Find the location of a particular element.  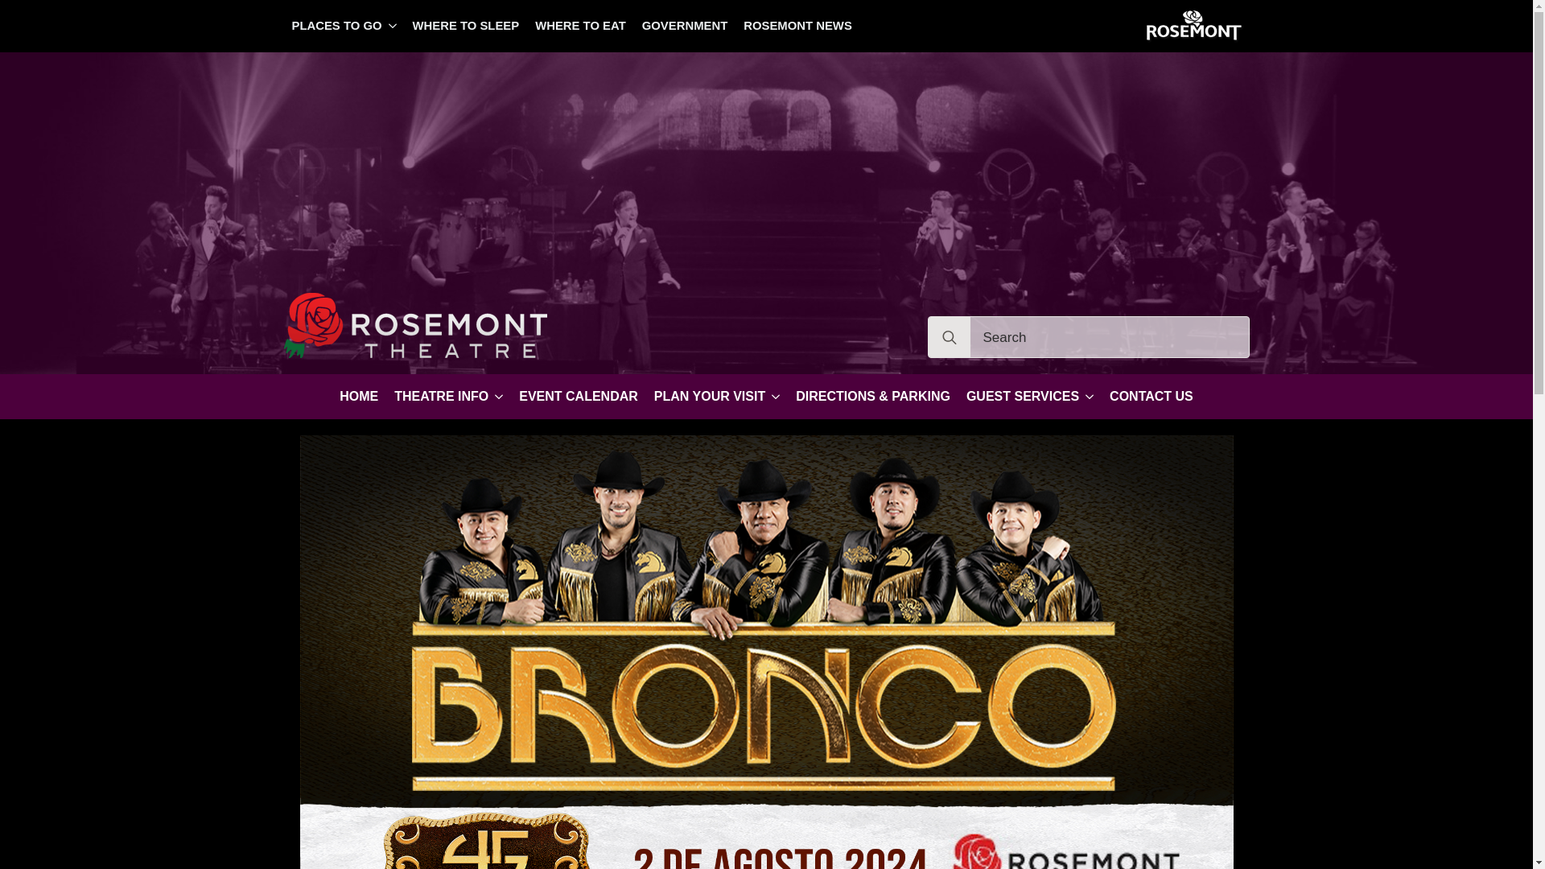

HOME is located at coordinates (359, 396).